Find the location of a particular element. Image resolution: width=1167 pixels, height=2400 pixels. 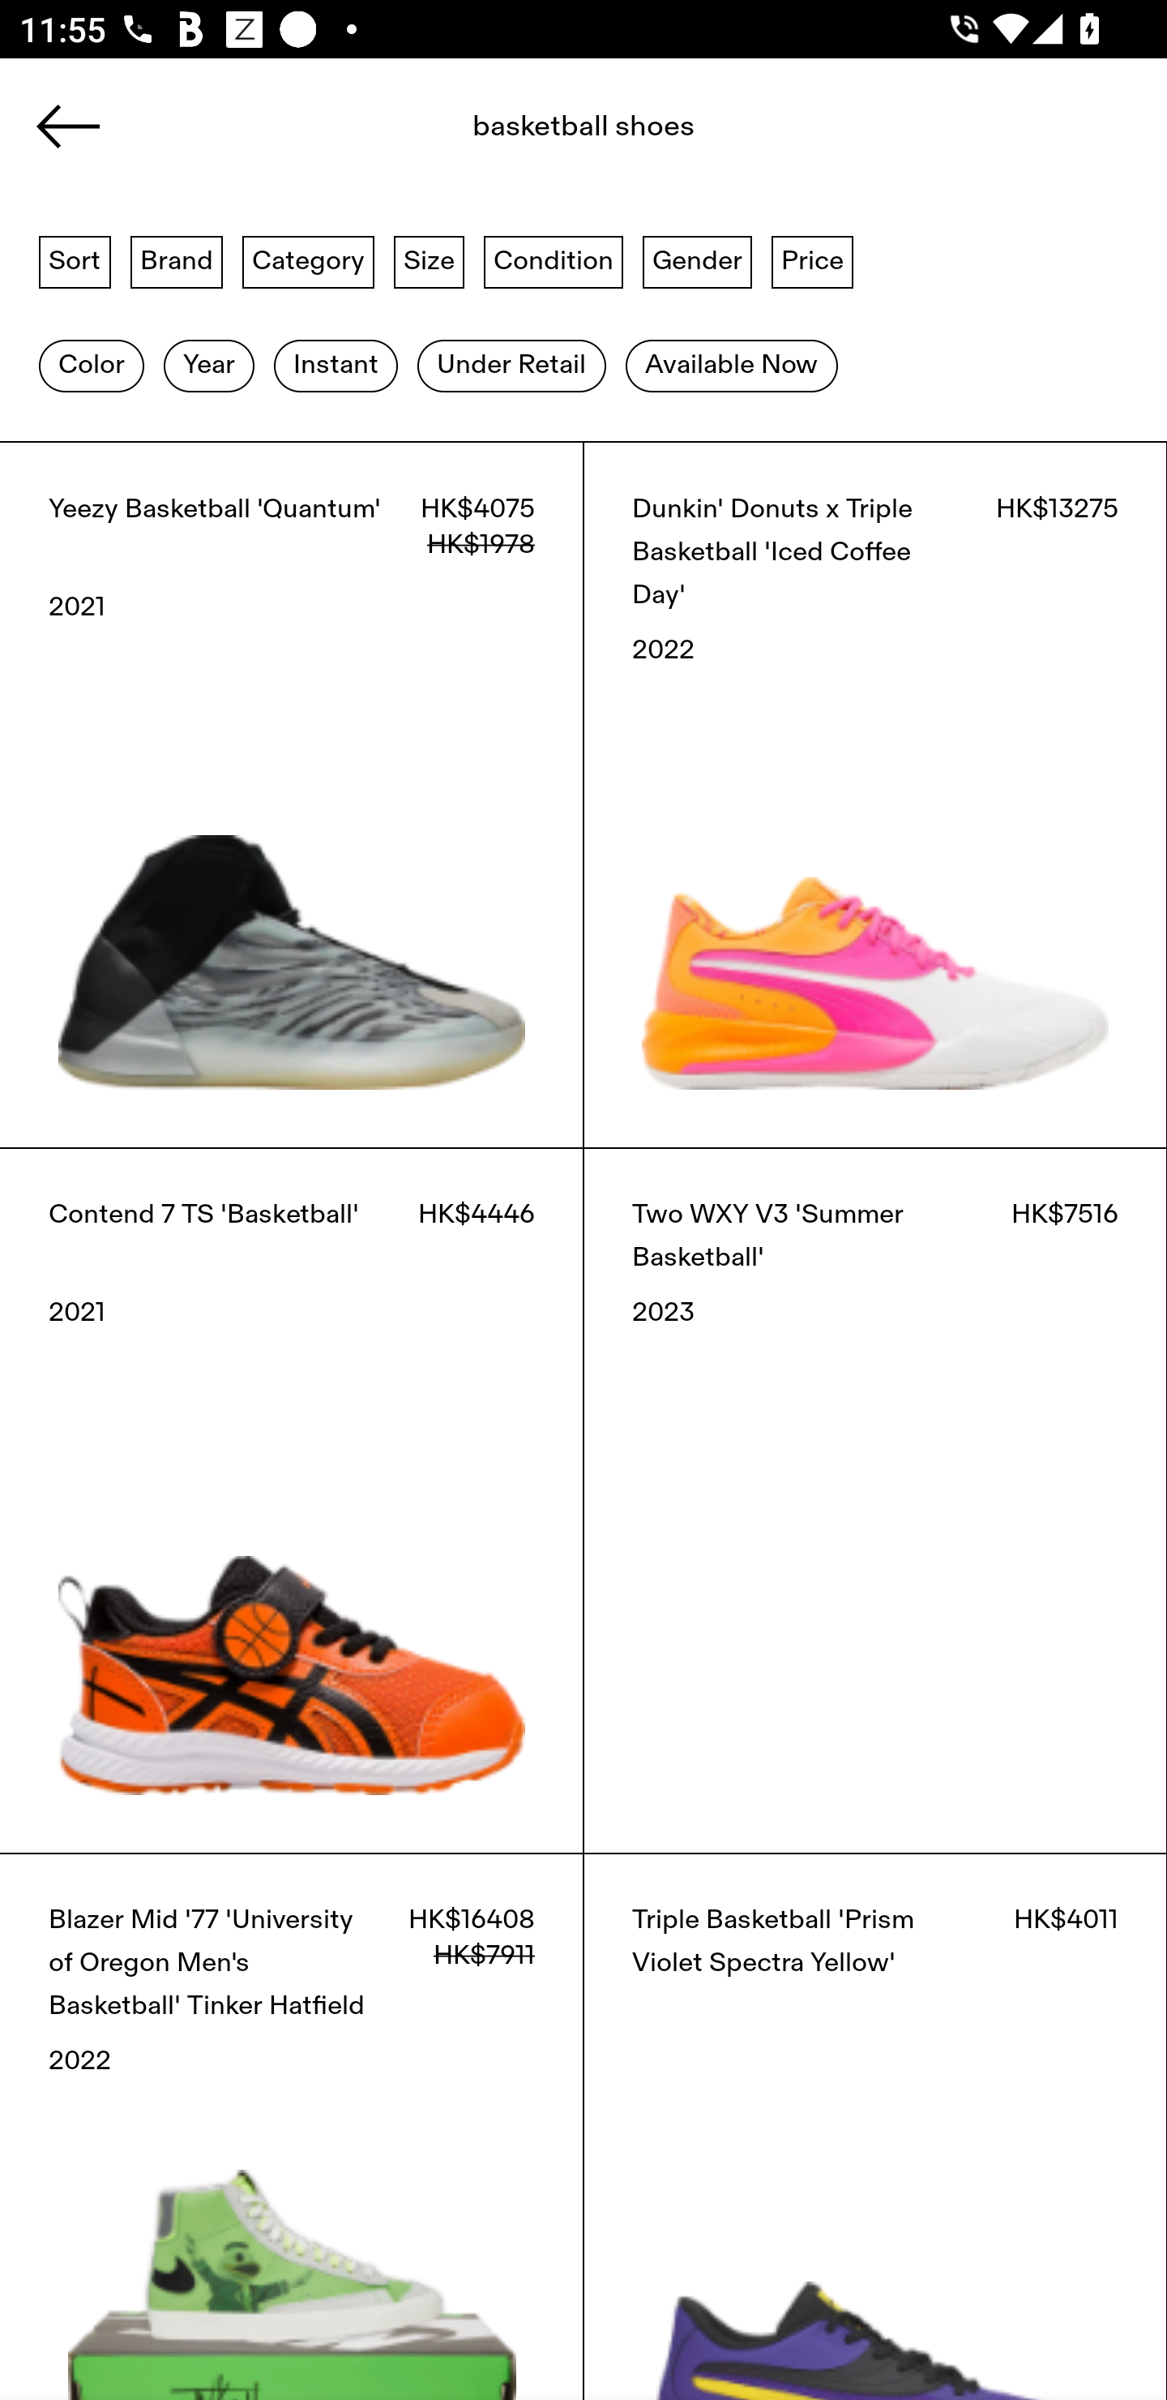

Color is located at coordinates (91, 366).